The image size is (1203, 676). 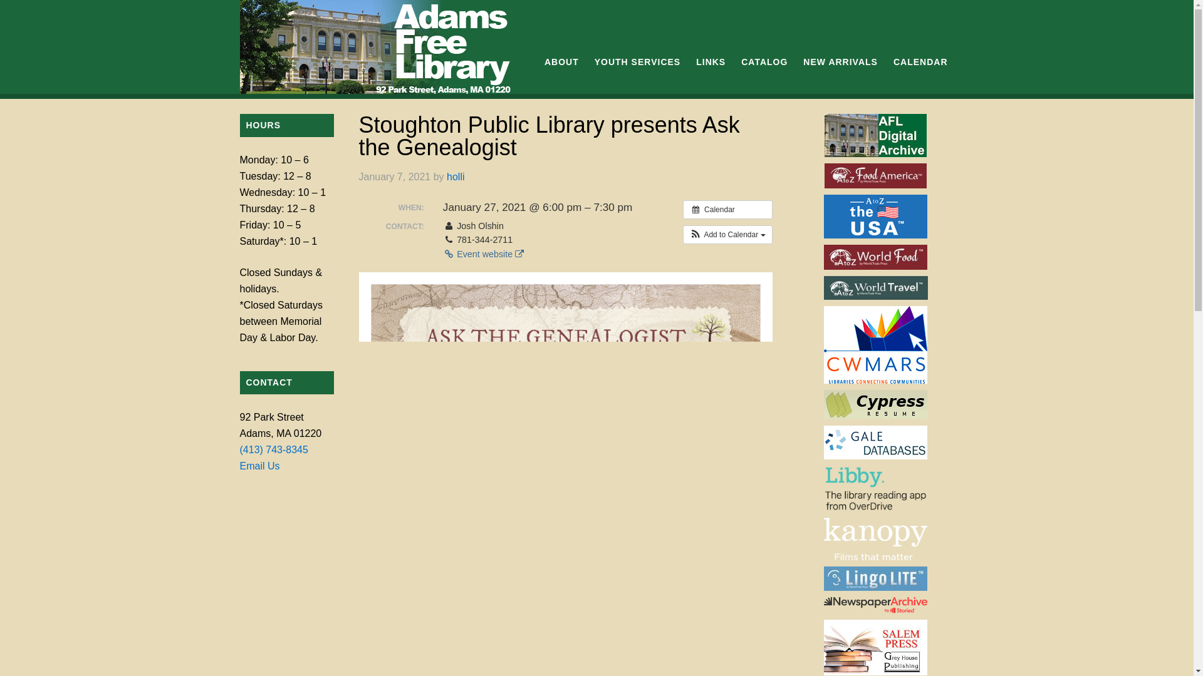 What do you see at coordinates (711, 61) in the screenshot?
I see `LINKS` at bounding box center [711, 61].